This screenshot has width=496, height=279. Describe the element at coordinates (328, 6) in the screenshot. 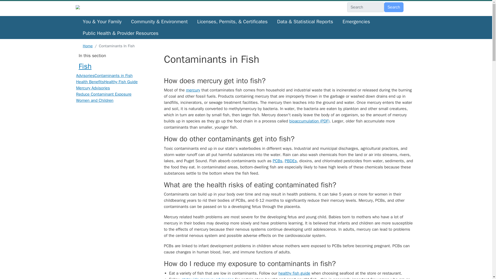

I see `Newsroom` at that location.